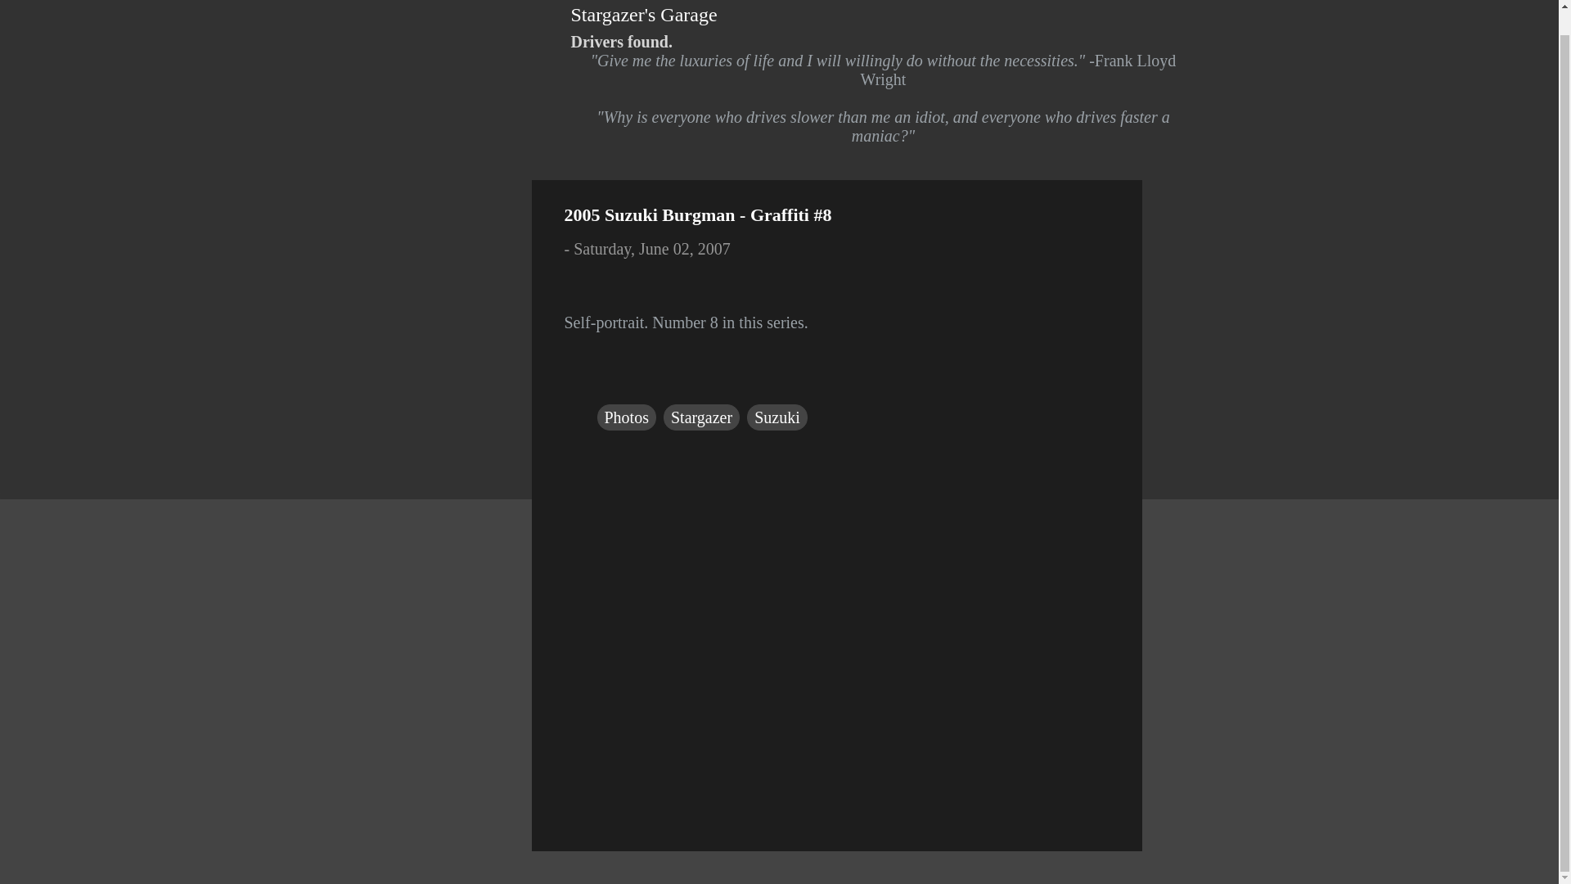  What do you see at coordinates (627, 417) in the screenshot?
I see `Photos` at bounding box center [627, 417].